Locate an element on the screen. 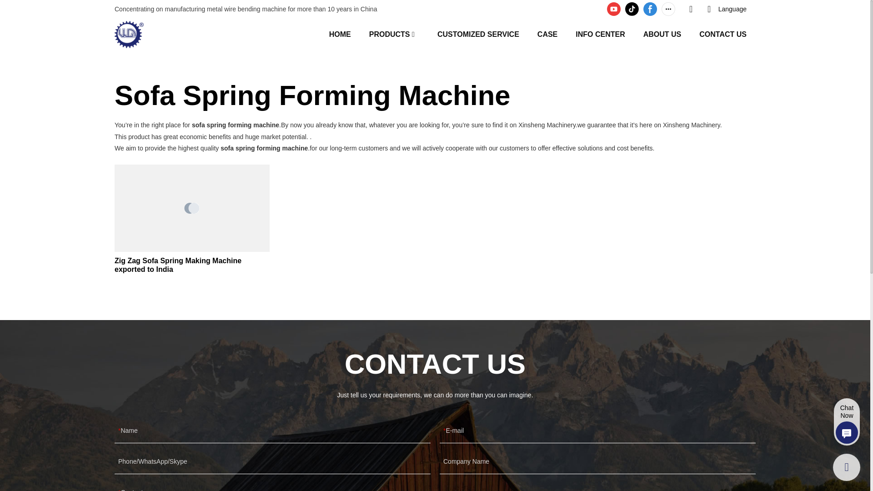 This screenshot has width=873, height=491. HOME is located at coordinates (340, 34).